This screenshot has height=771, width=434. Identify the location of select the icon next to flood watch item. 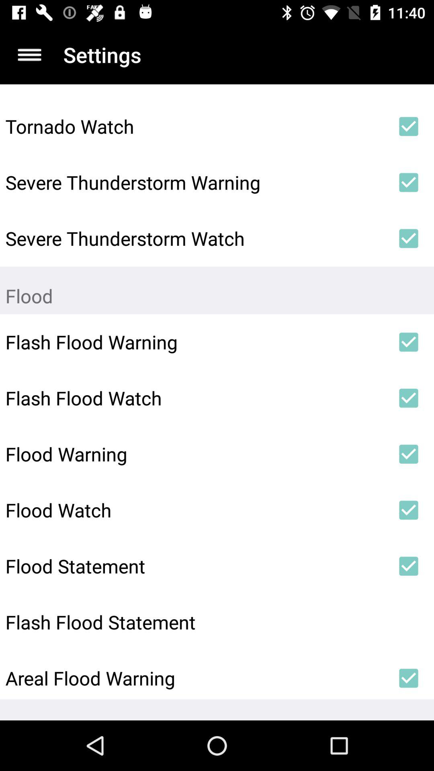
(408, 510).